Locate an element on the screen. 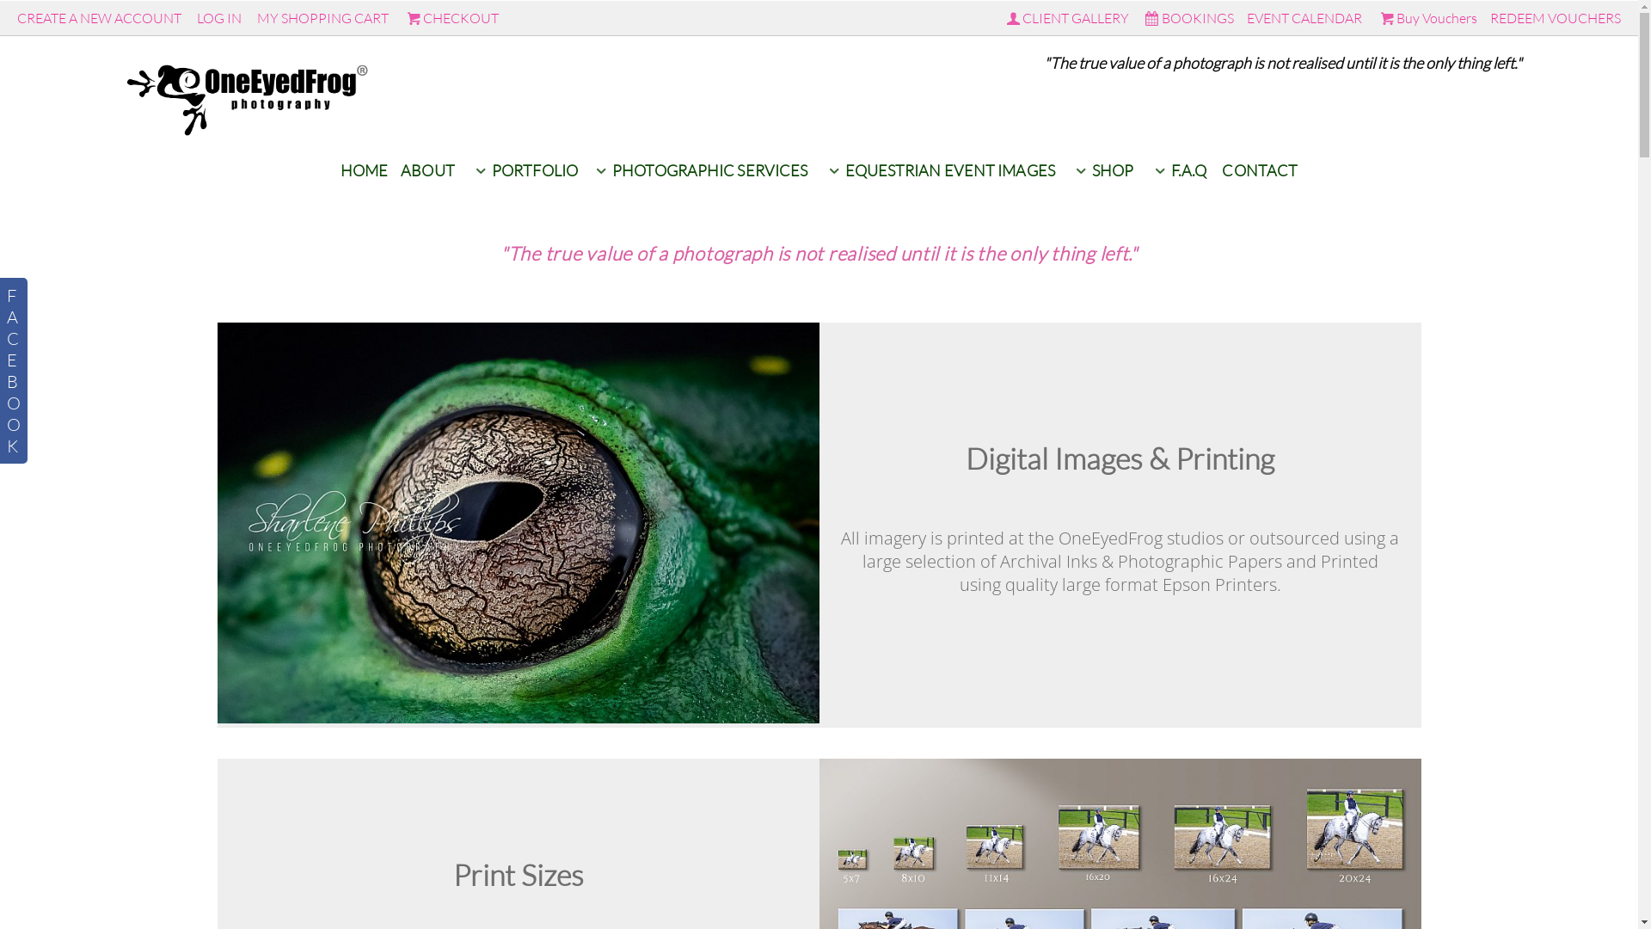  MY SHOPPING CART is located at coordinates (324, 18).